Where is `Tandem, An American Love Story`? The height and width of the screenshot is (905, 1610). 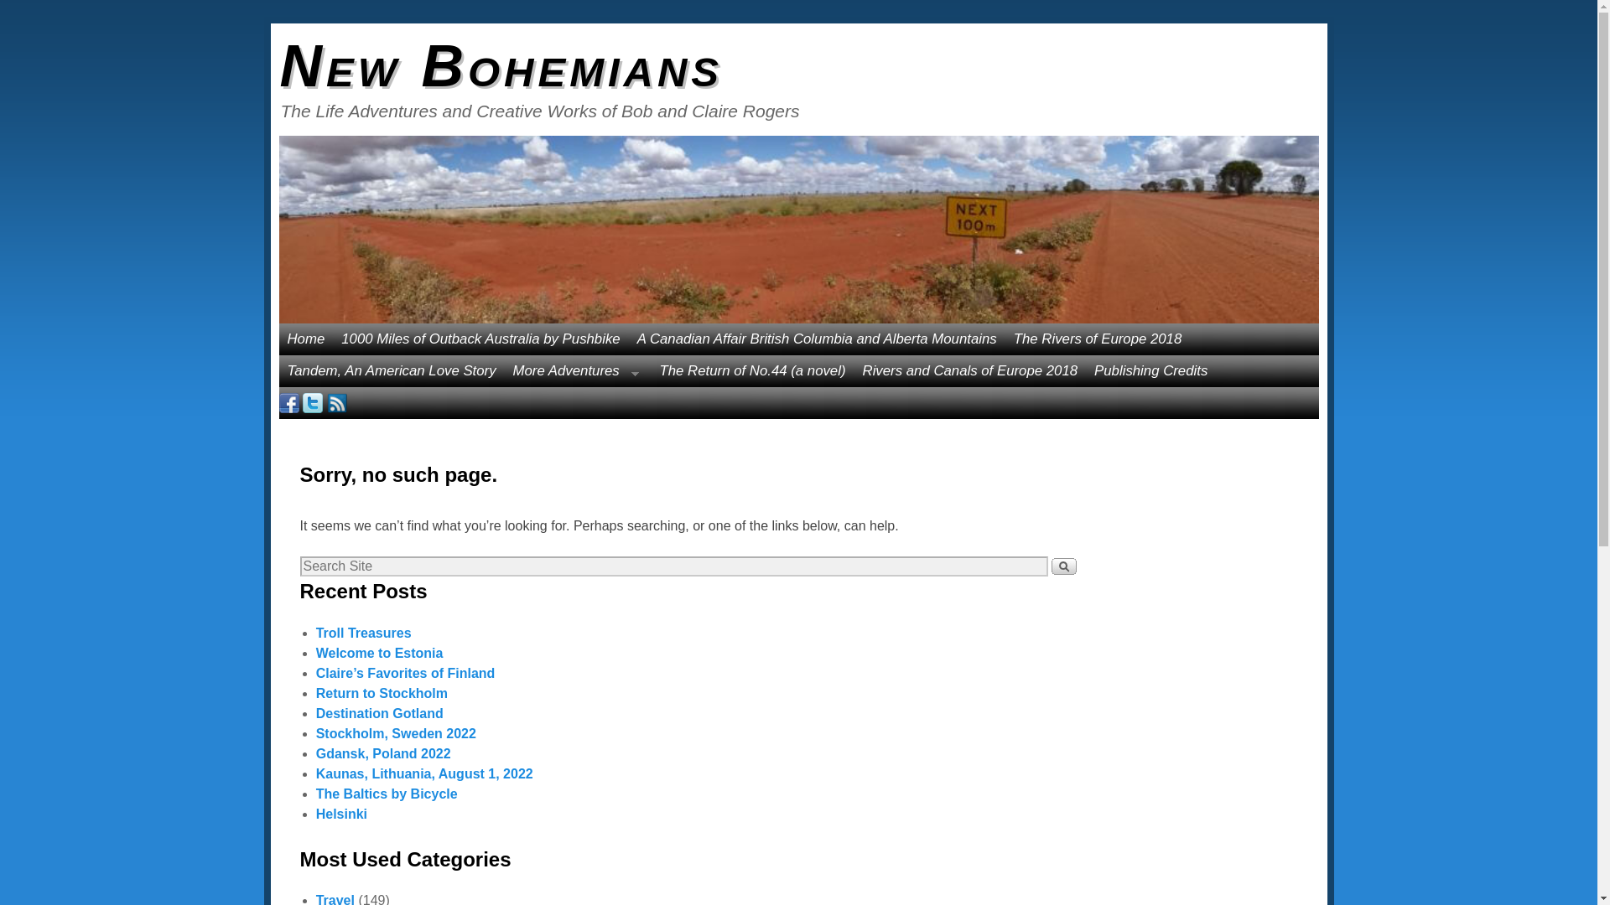
Tandem, An American Love Story is located at coordinates (391, 371).